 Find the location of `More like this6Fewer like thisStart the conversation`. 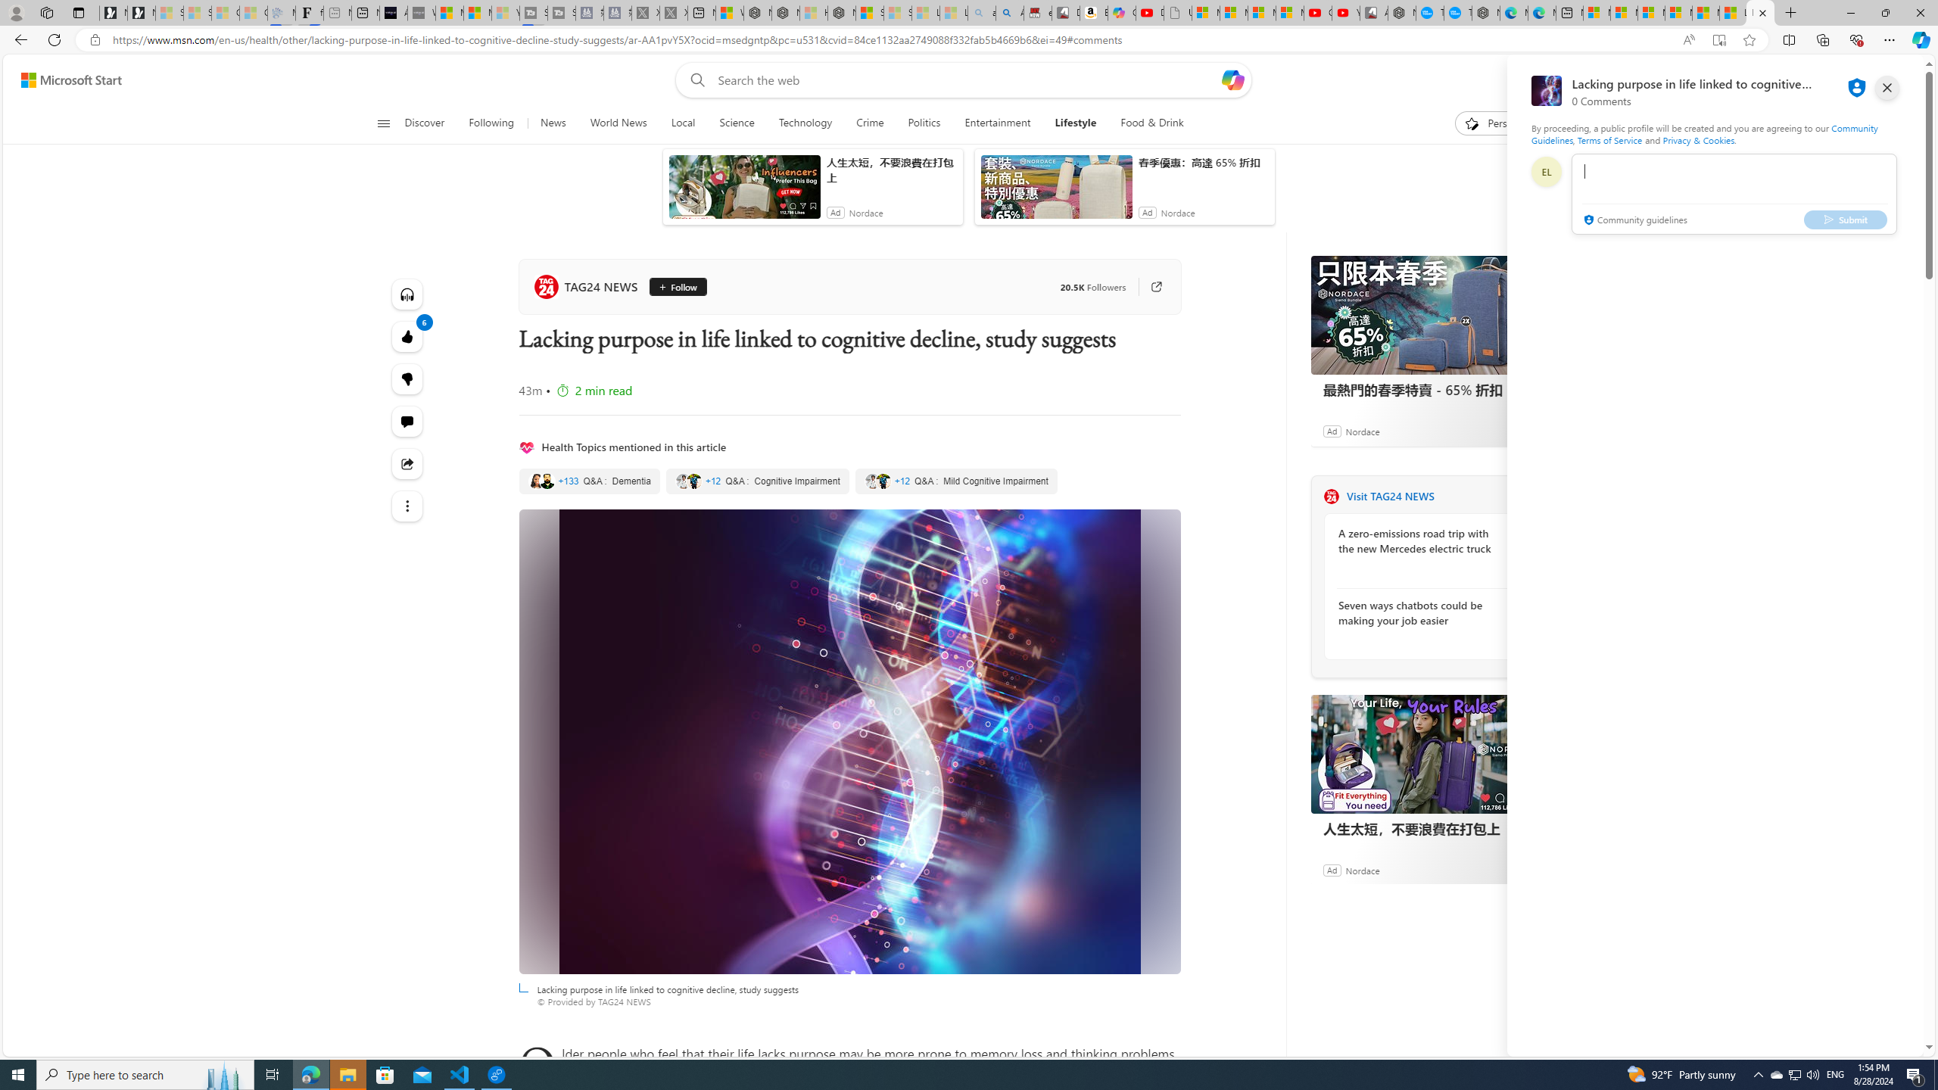

More like this6Fewer like thisStart the conversation is located at coordinates (407, 378).